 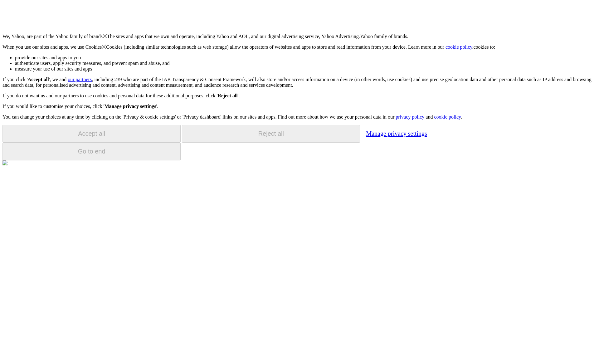 What do you see at coordinates (447, 117) in the screenshot?
I see `cookie policy` at bounding box center [447, 117].